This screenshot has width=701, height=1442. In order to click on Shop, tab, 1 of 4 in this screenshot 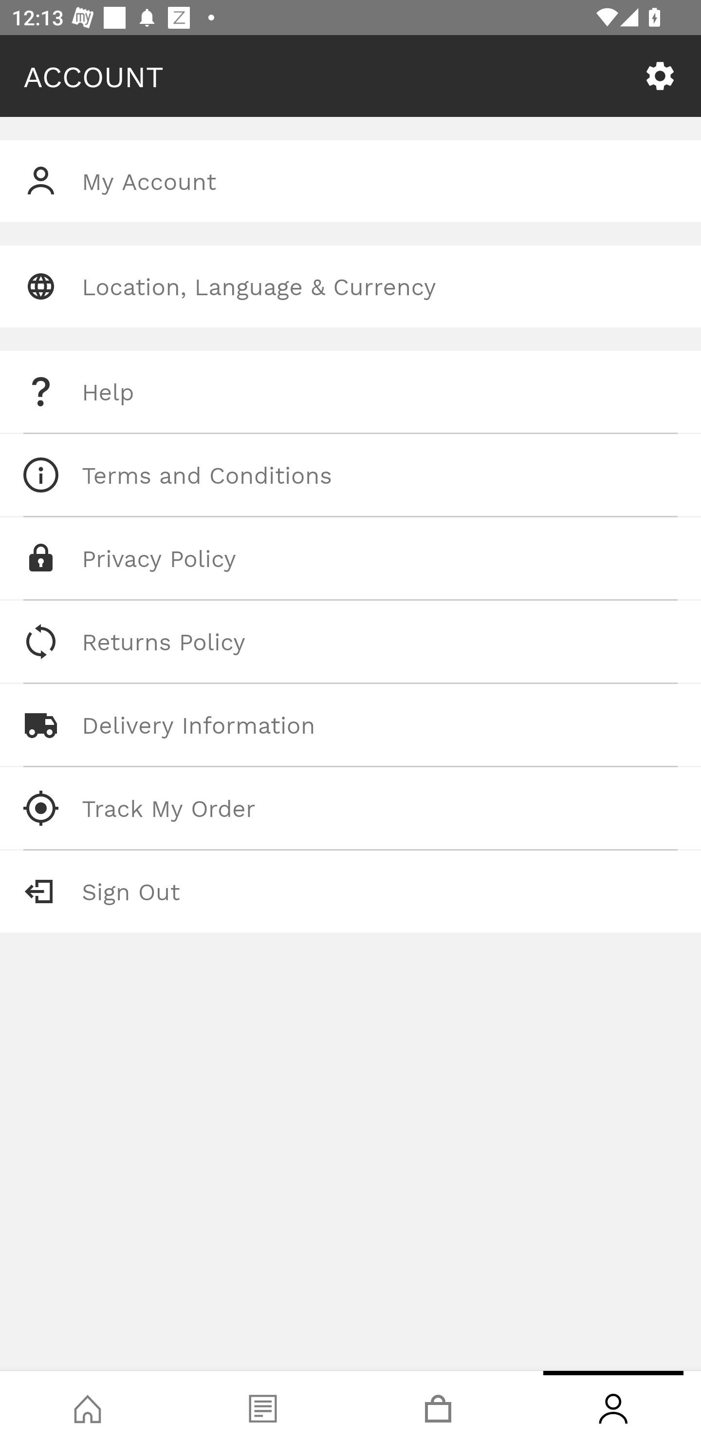, I will do `click(88, 1406)`.